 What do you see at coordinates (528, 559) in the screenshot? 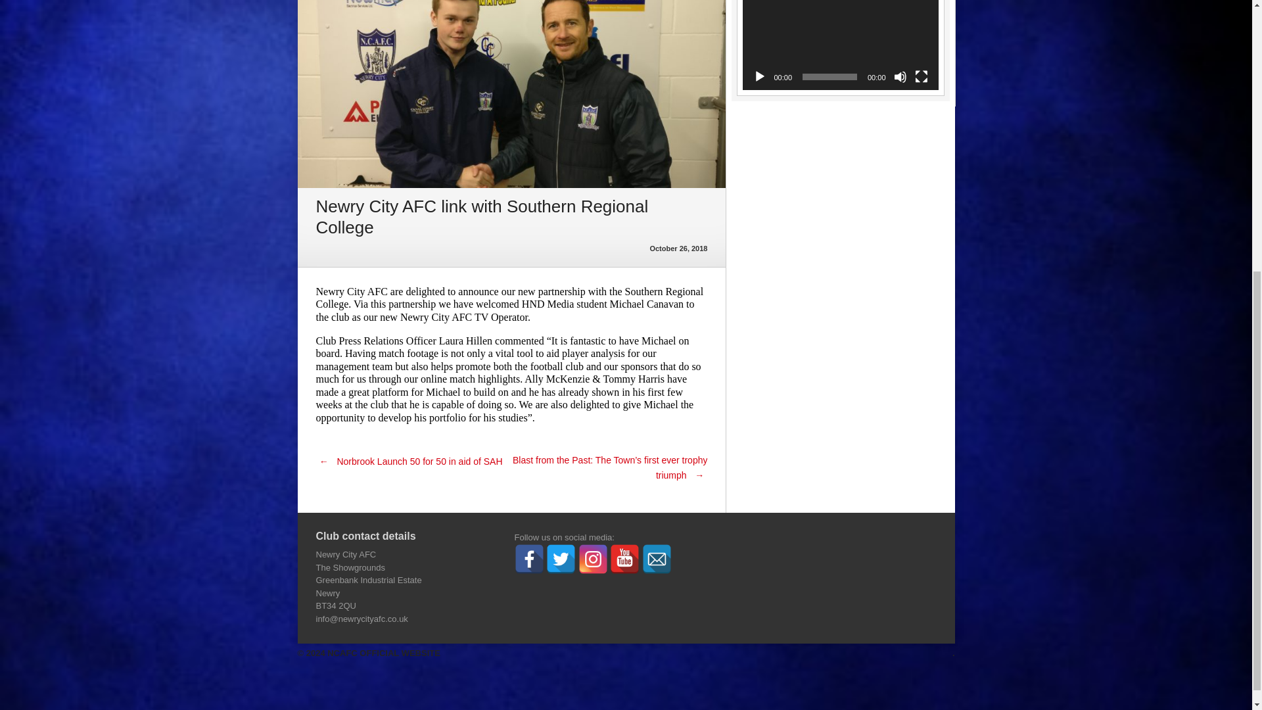
I see `Facebook` at bounding box center [528, 559].